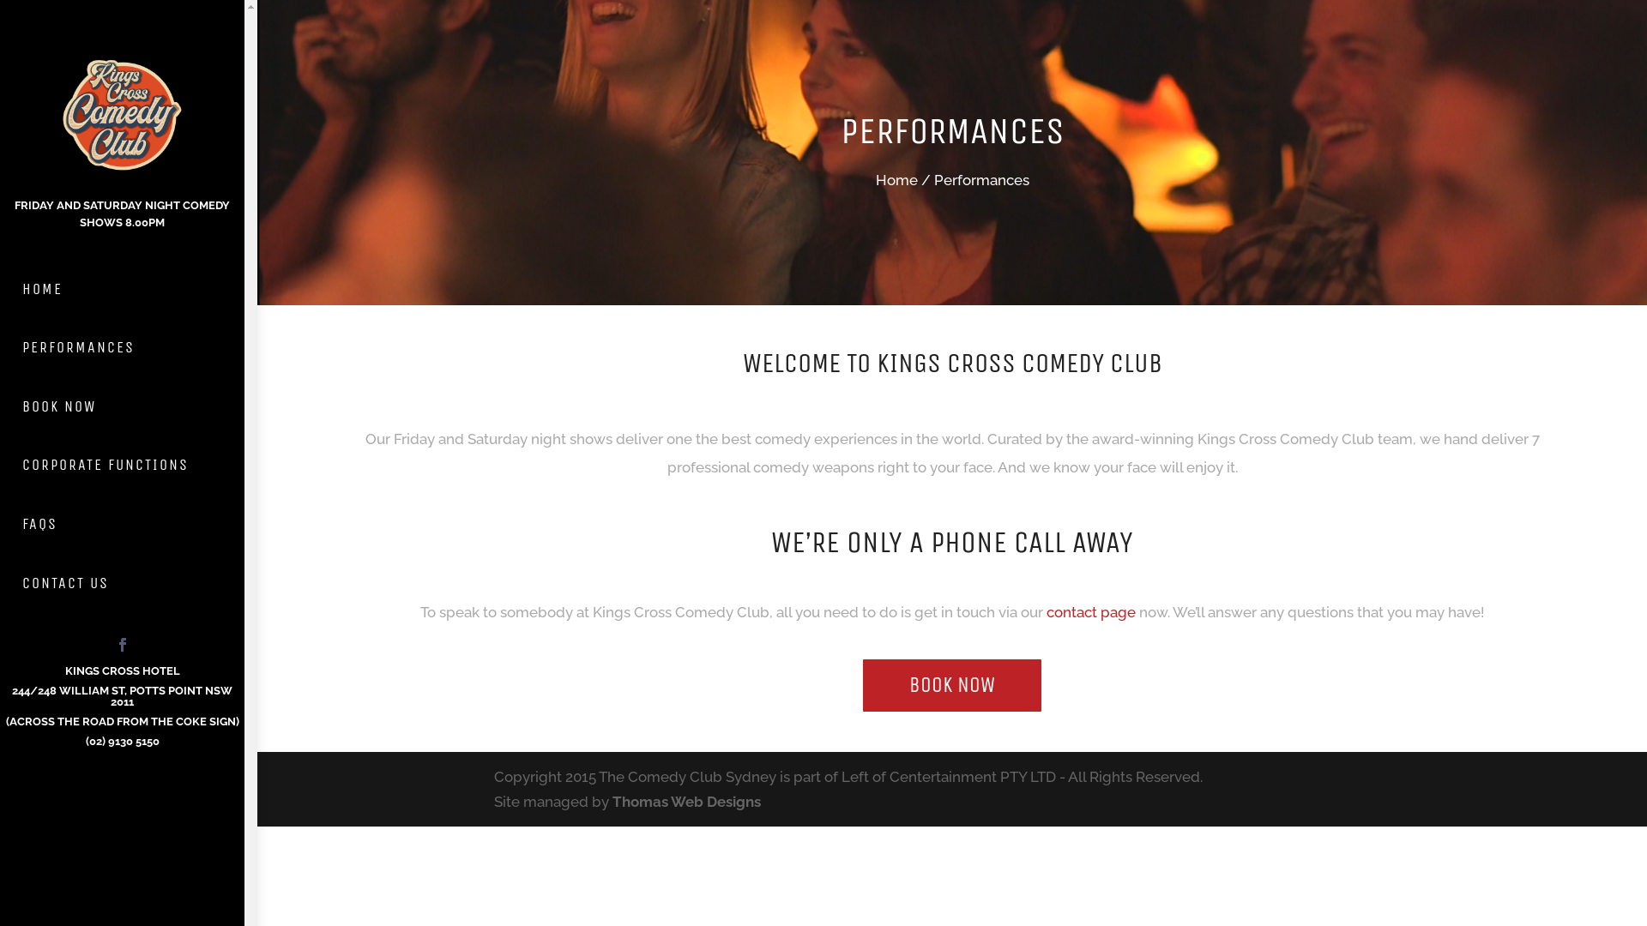 This screenshot has height=926, width=1647. Describe the element at coordinates (123, 111) in the screenshot. I see `Logo` at that location.